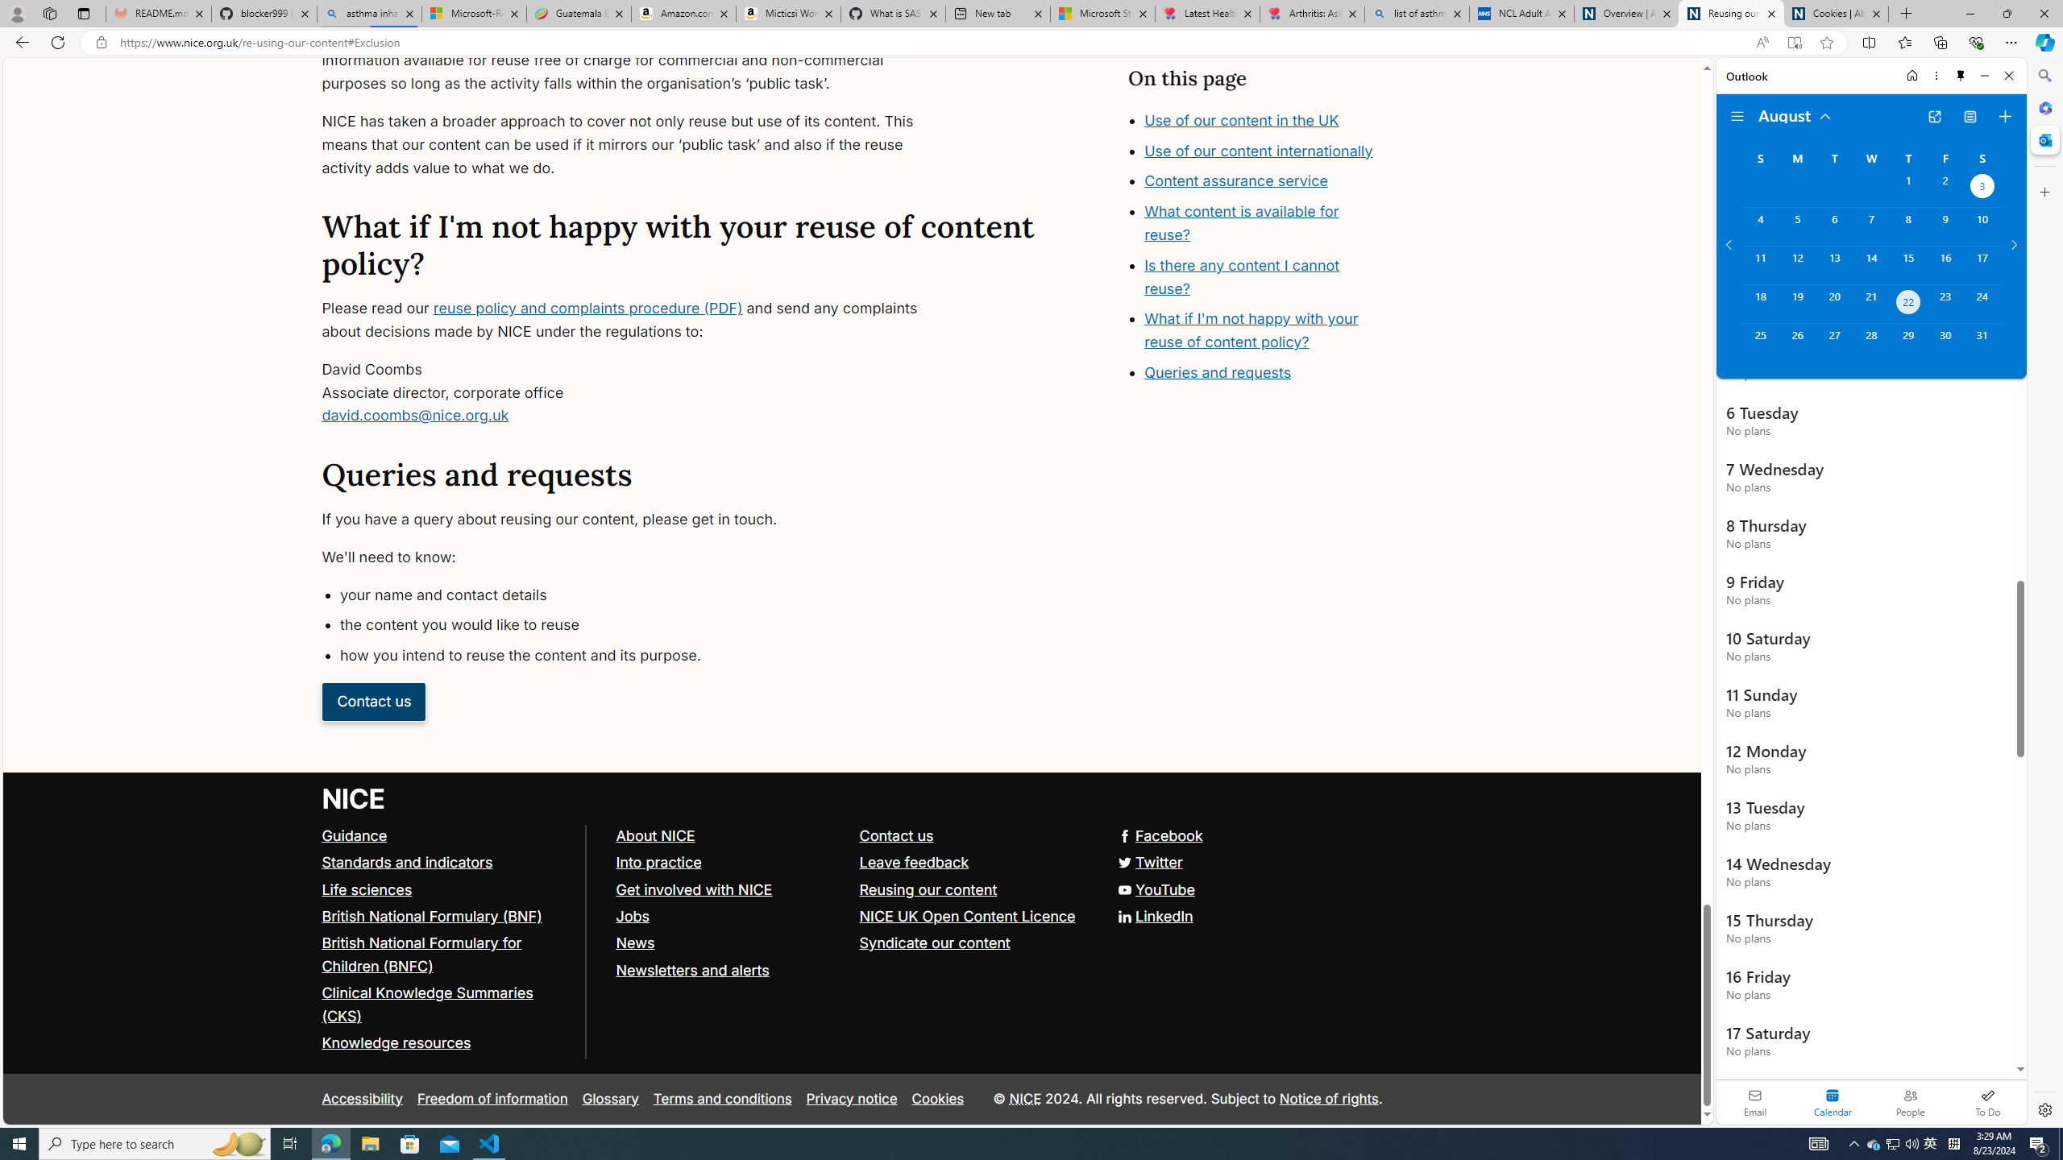 The image size is (2063, 1160). Describe the element at coordinates (914, 862) in the screenshot. I see `Leave feedback` at that location.